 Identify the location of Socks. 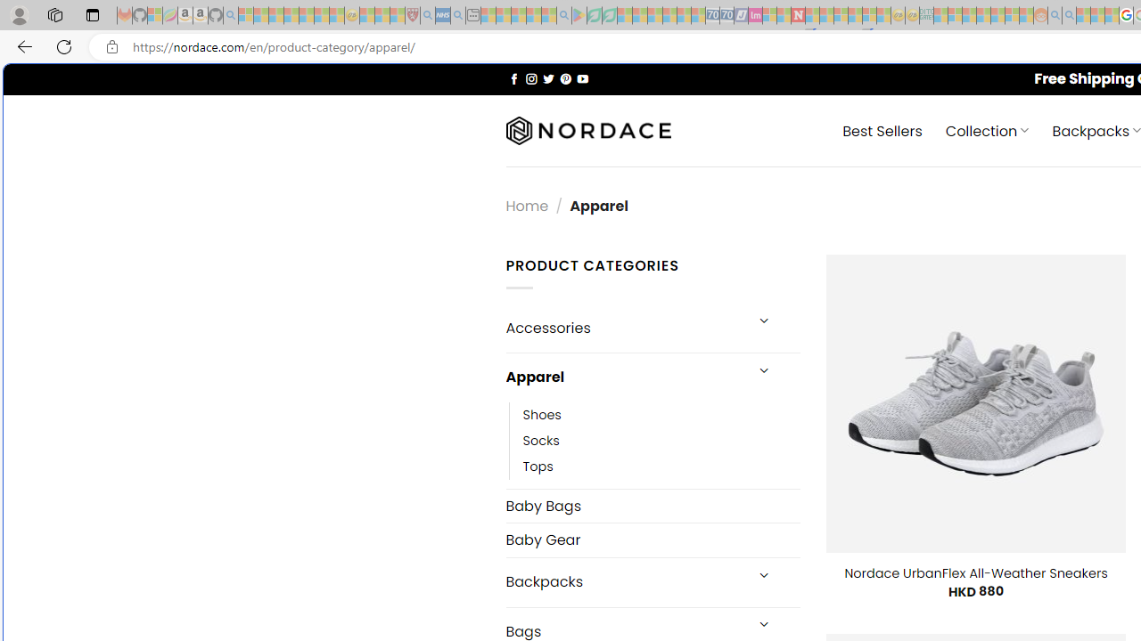
(541, 440).